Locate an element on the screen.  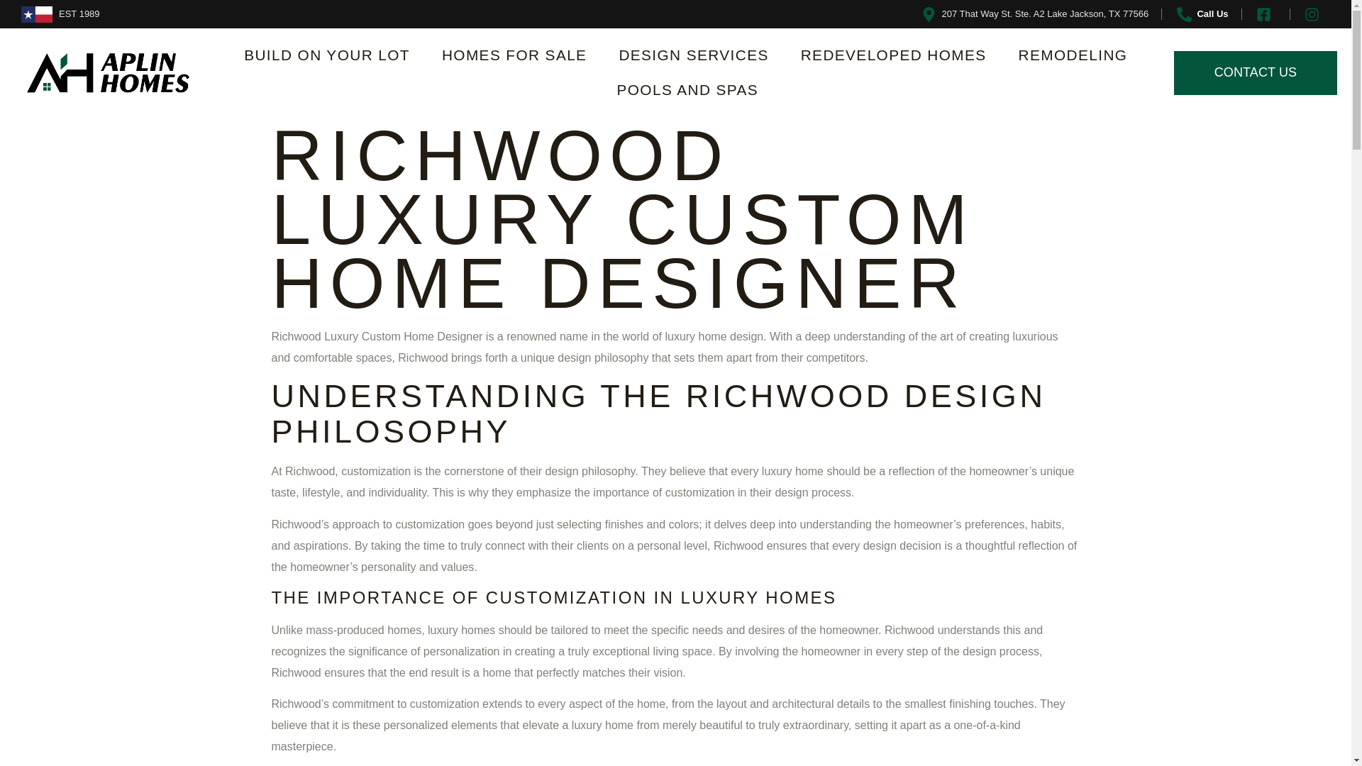
REDEVELOPED HOMES is located at coordinates (894, 55).